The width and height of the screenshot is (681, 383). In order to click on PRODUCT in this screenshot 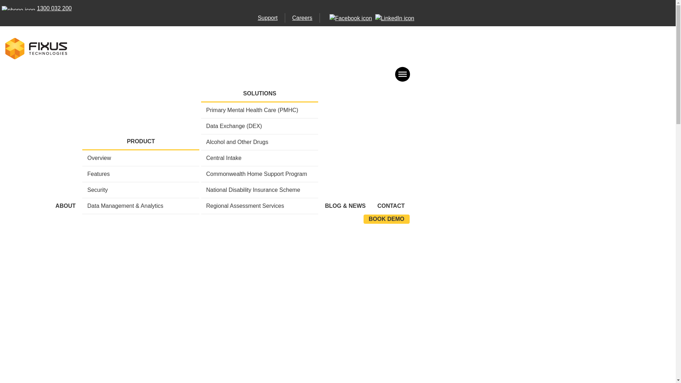, I will do `click(141, 141)`.